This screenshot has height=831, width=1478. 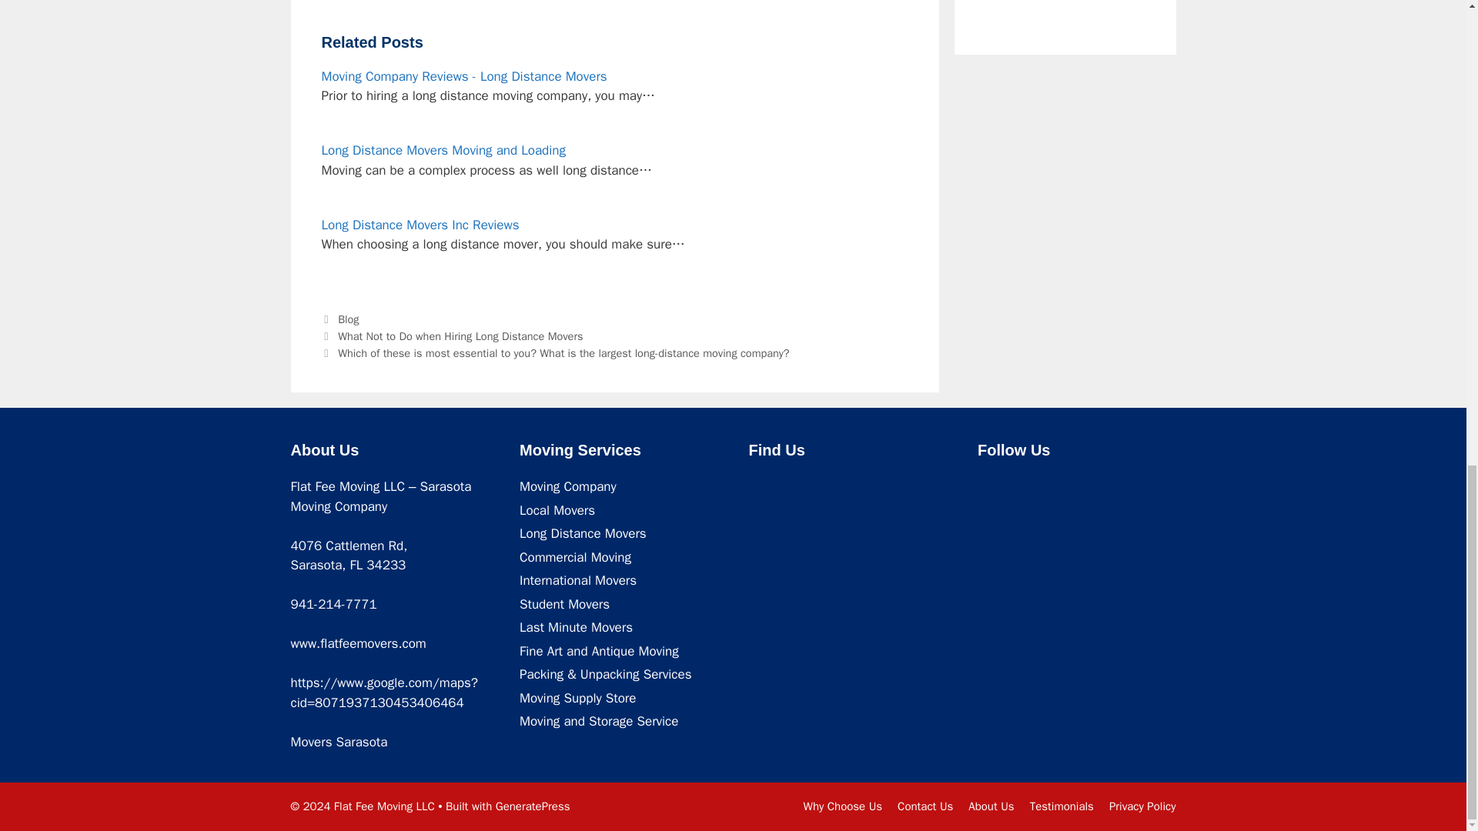 What do you see at coordinates (348, 319) in the screenshot?
I see `Blog` at bounding box center [348, 319].